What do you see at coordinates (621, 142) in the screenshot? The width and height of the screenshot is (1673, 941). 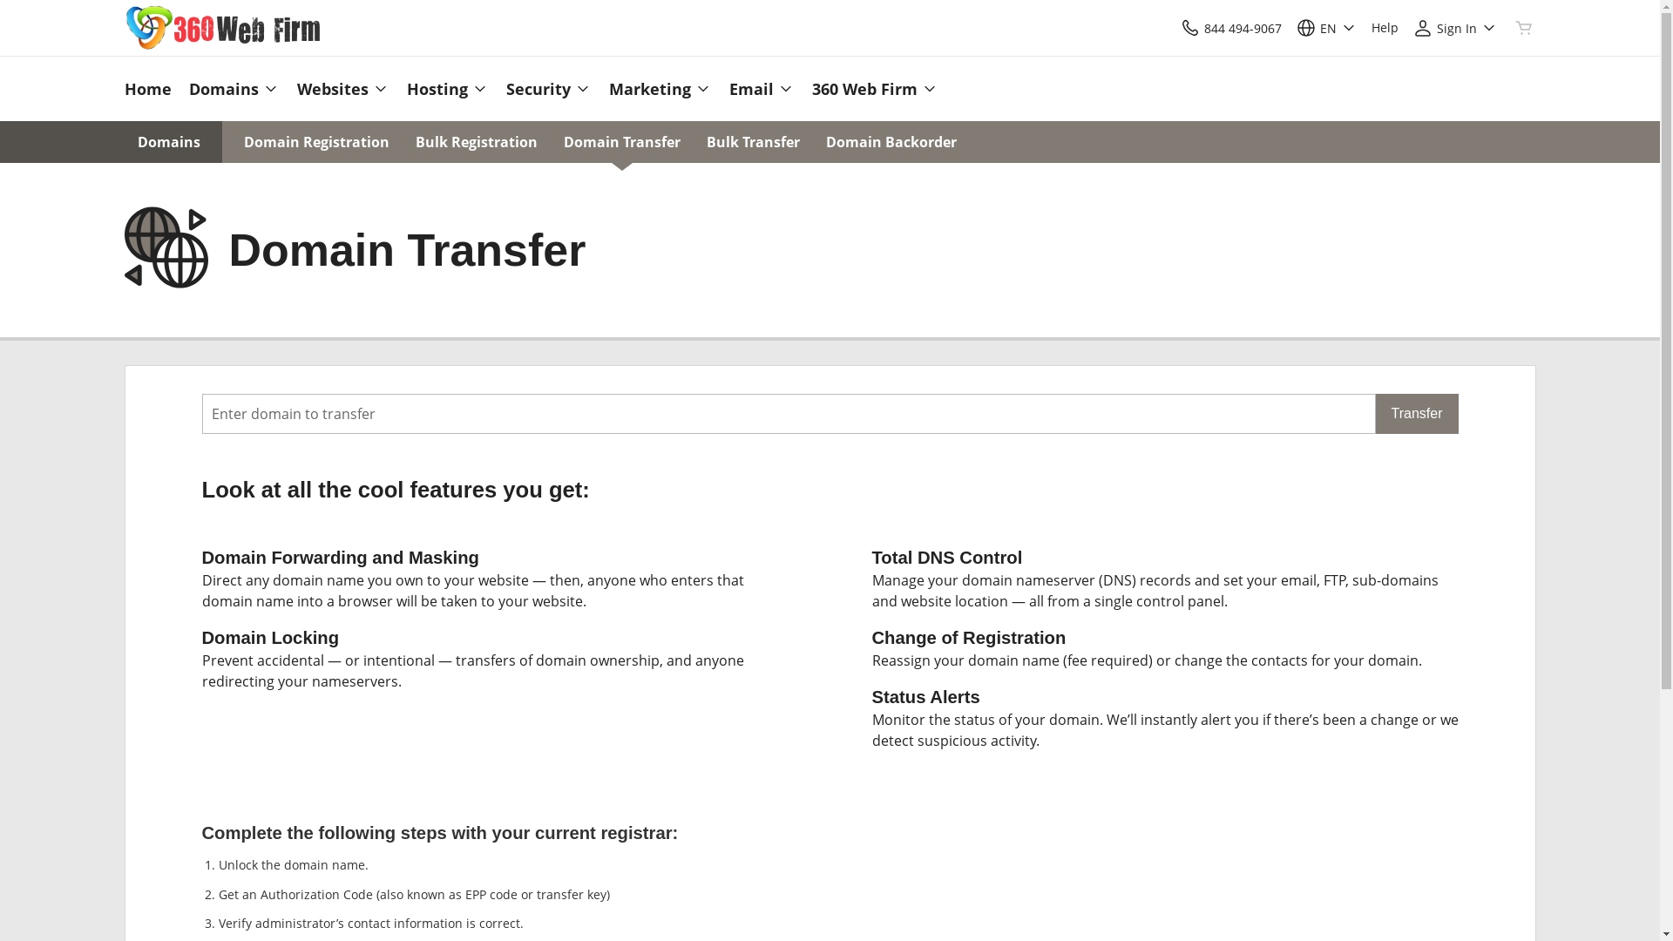 I see `Domain Transfer` at bounding box center [621, 142].